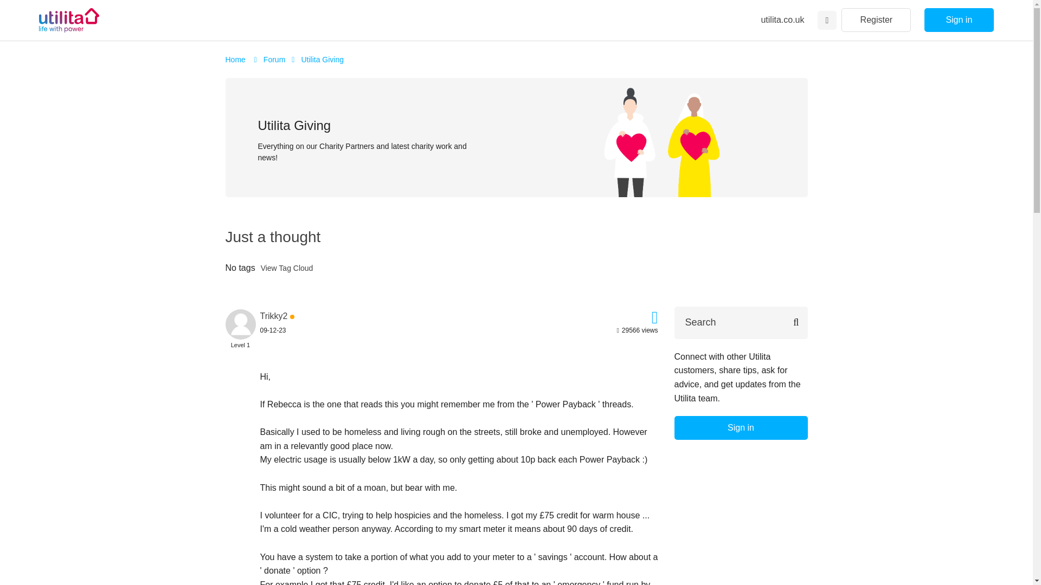 This screenshot has height=585, width=1041. What do you see at coordinates (782, 19) in the screenshot?
I see `utilita.co.uk` at bounding box center [782, 19].